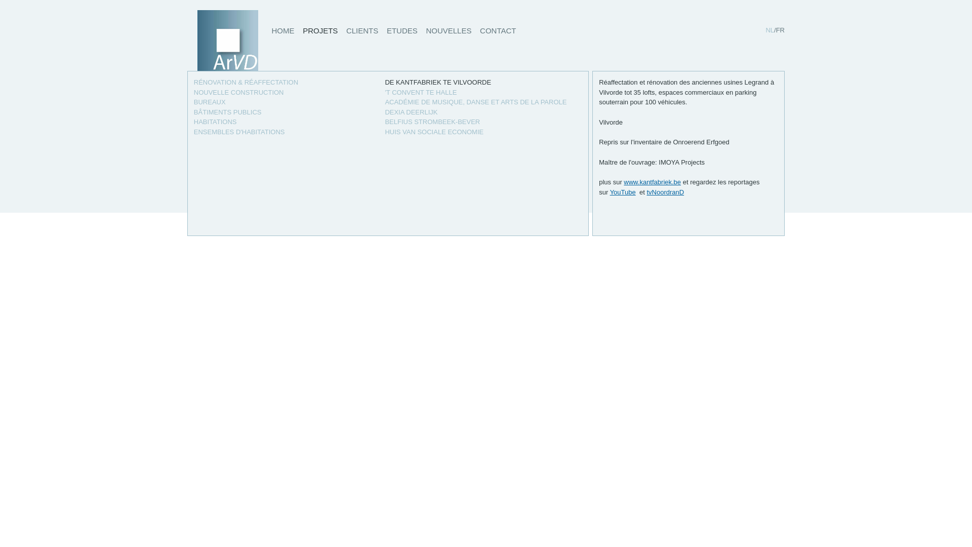 The width and height of the screenshot is (972, 547). Describe the element at coordinates (434, 132) in the screenshot. I see `HUIS VAN SOCIALE ECONOMIE` at that location.